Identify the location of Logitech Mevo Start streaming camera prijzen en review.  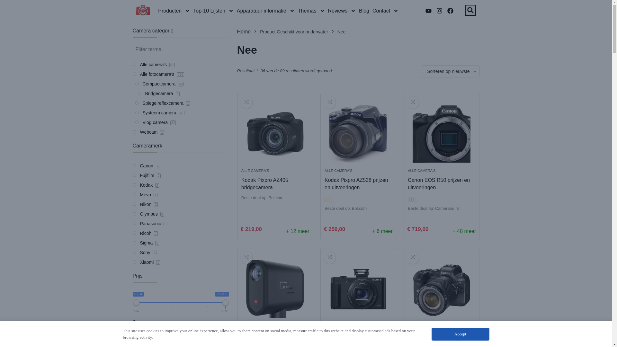
(275, 289).